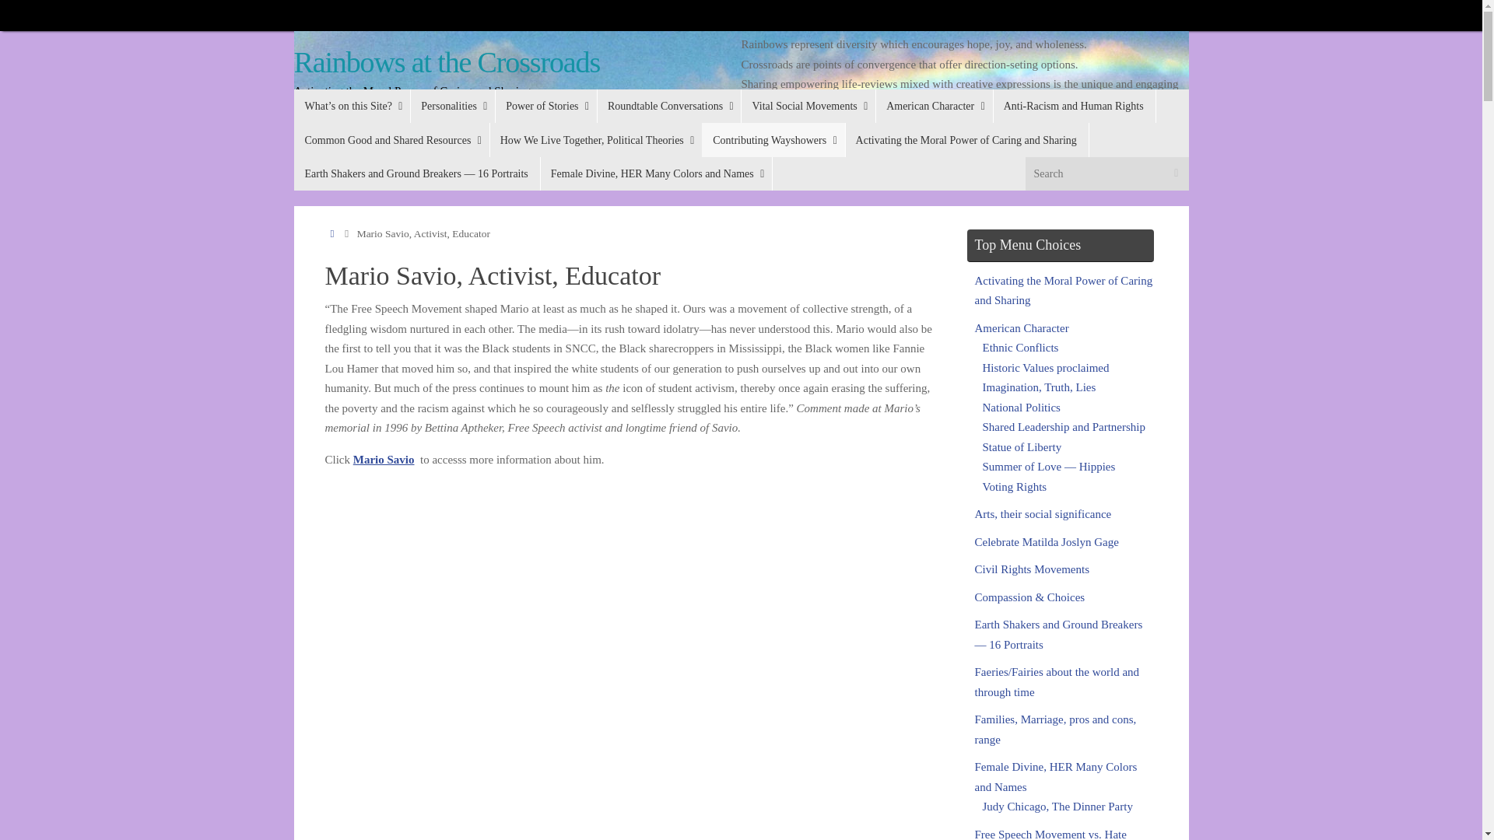 The width and height of the screenshot is (1494, 840). I want to click on Roundtable Conversations, so click(668, 106).